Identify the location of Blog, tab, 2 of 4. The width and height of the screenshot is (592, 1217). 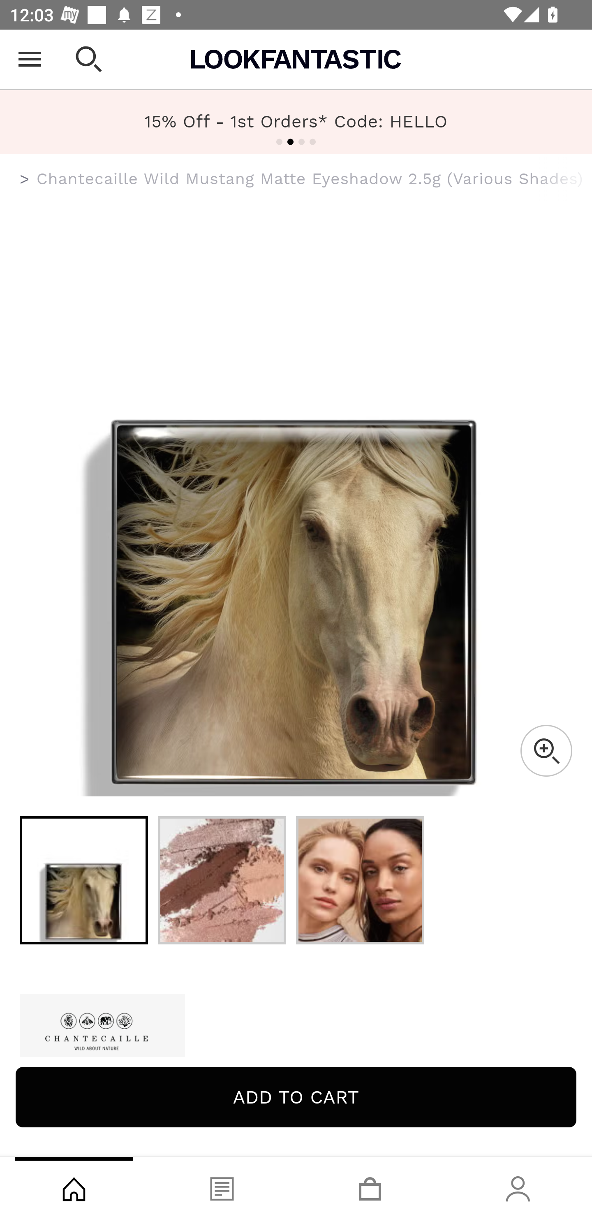
(222, 1187).